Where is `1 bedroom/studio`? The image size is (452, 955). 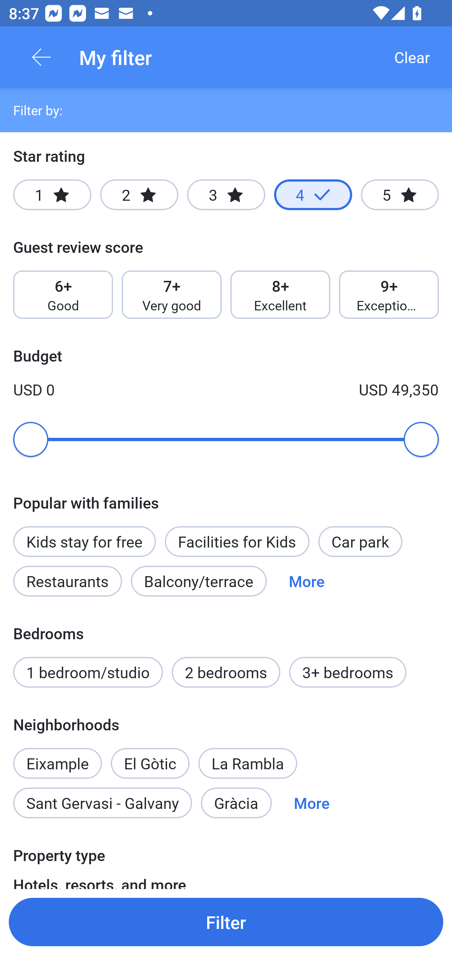
1 bedroom/studio is located at coordinates (88, 672).